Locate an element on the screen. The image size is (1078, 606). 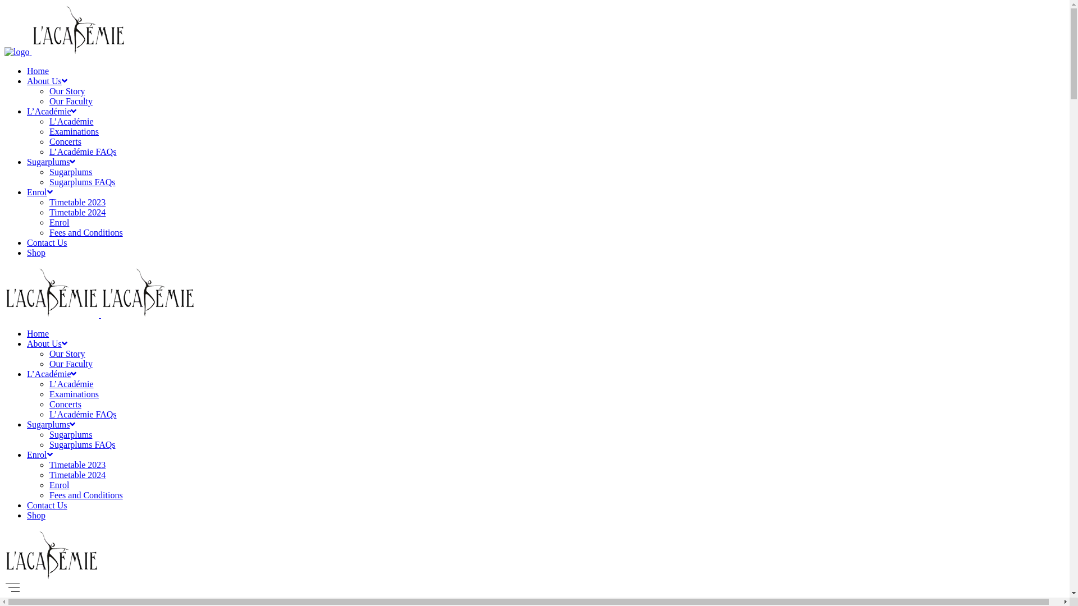
Timetable 2023 is located at coordinates (77, 202).